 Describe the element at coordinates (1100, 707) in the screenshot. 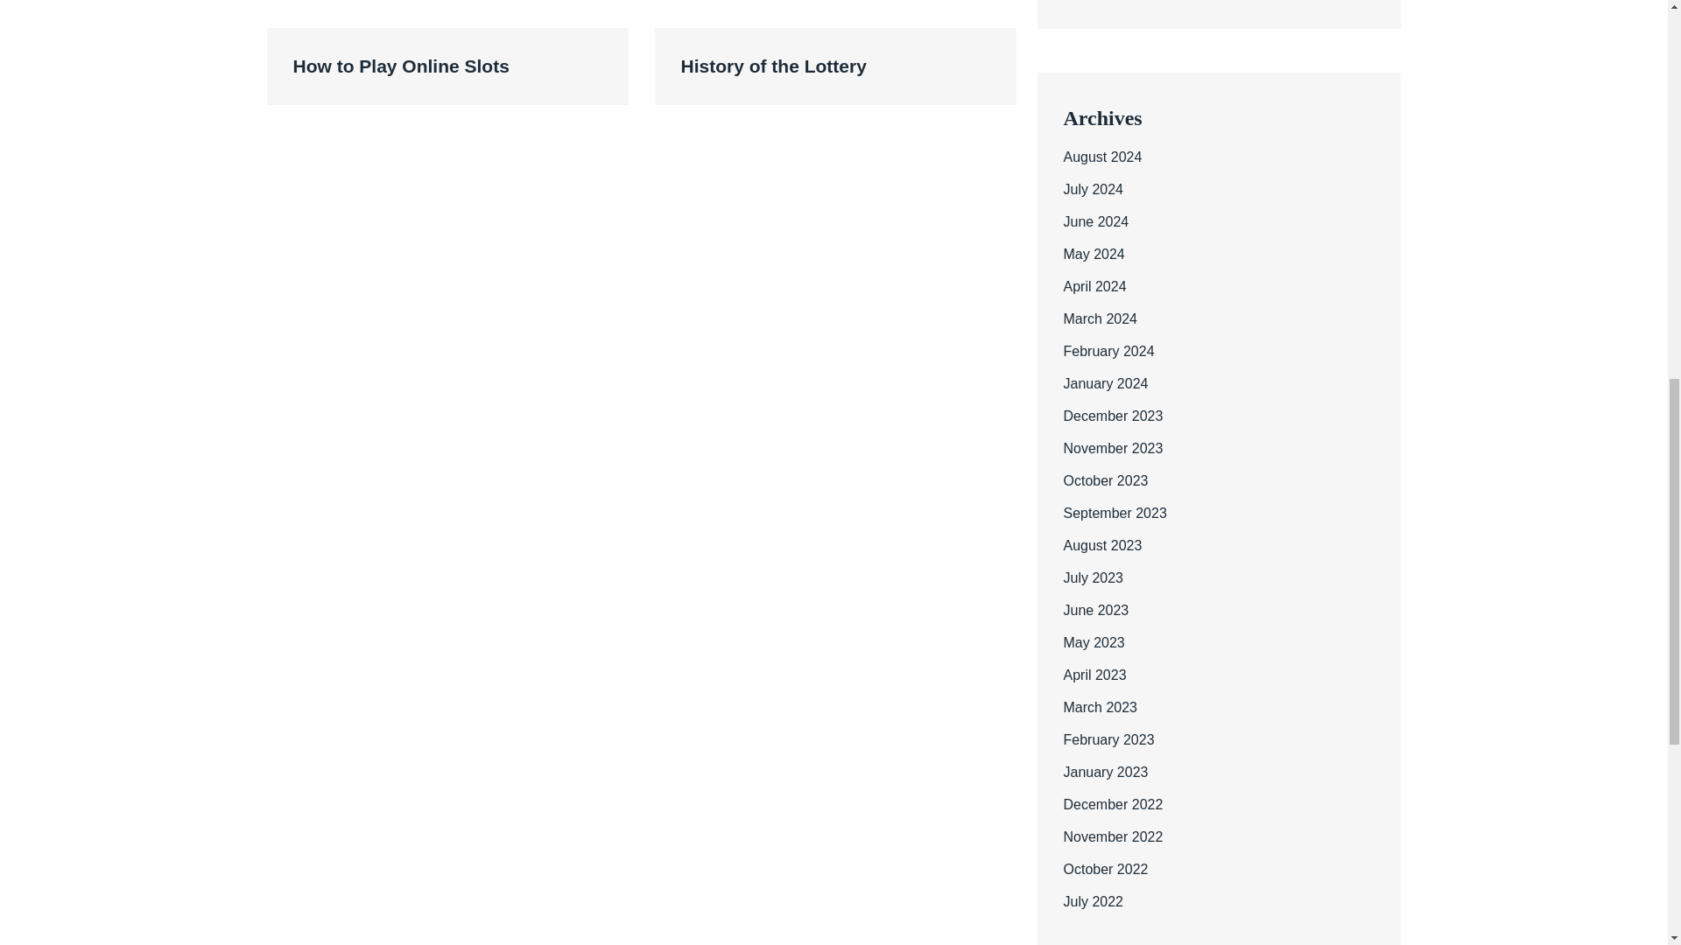

I see `March 2023` at that location.